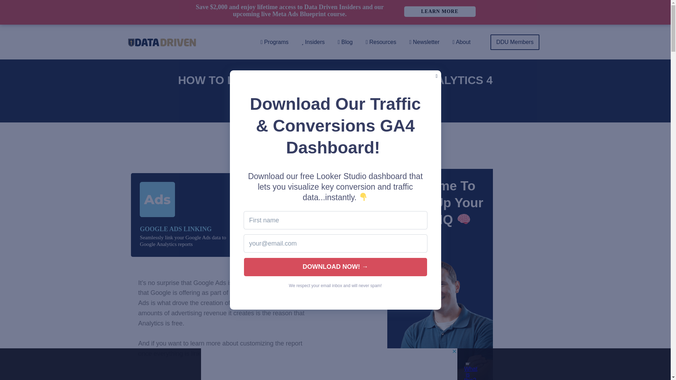 This screenshot has width=676, height=380. What do you see at coordinates (313, 42) in the screenshot?
I see `Insiders` at bounding box center [313, 42].